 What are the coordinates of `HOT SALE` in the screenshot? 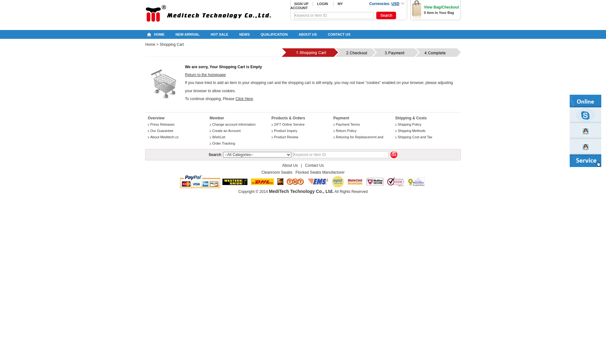 It's located at (219, 34).